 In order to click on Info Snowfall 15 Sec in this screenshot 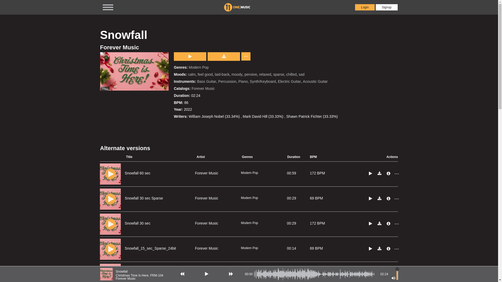, I will do `click(389, 274)`.